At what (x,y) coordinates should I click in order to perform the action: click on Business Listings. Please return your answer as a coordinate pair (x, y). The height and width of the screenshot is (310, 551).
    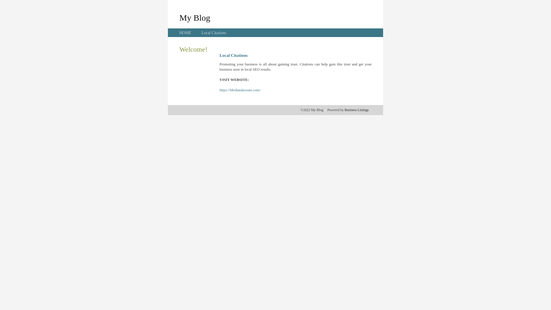
    Looking at the image, I should click on (357, 110).